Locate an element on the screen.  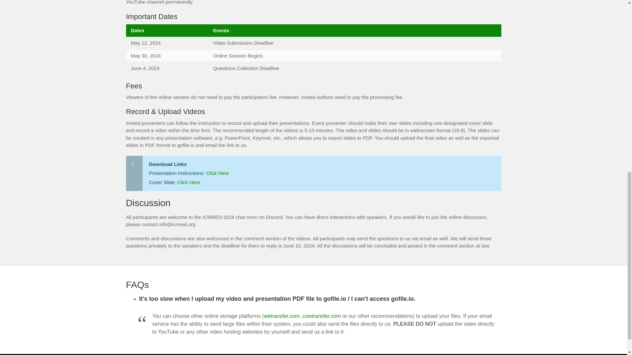
Click Here is located at coordinates (188, 182).